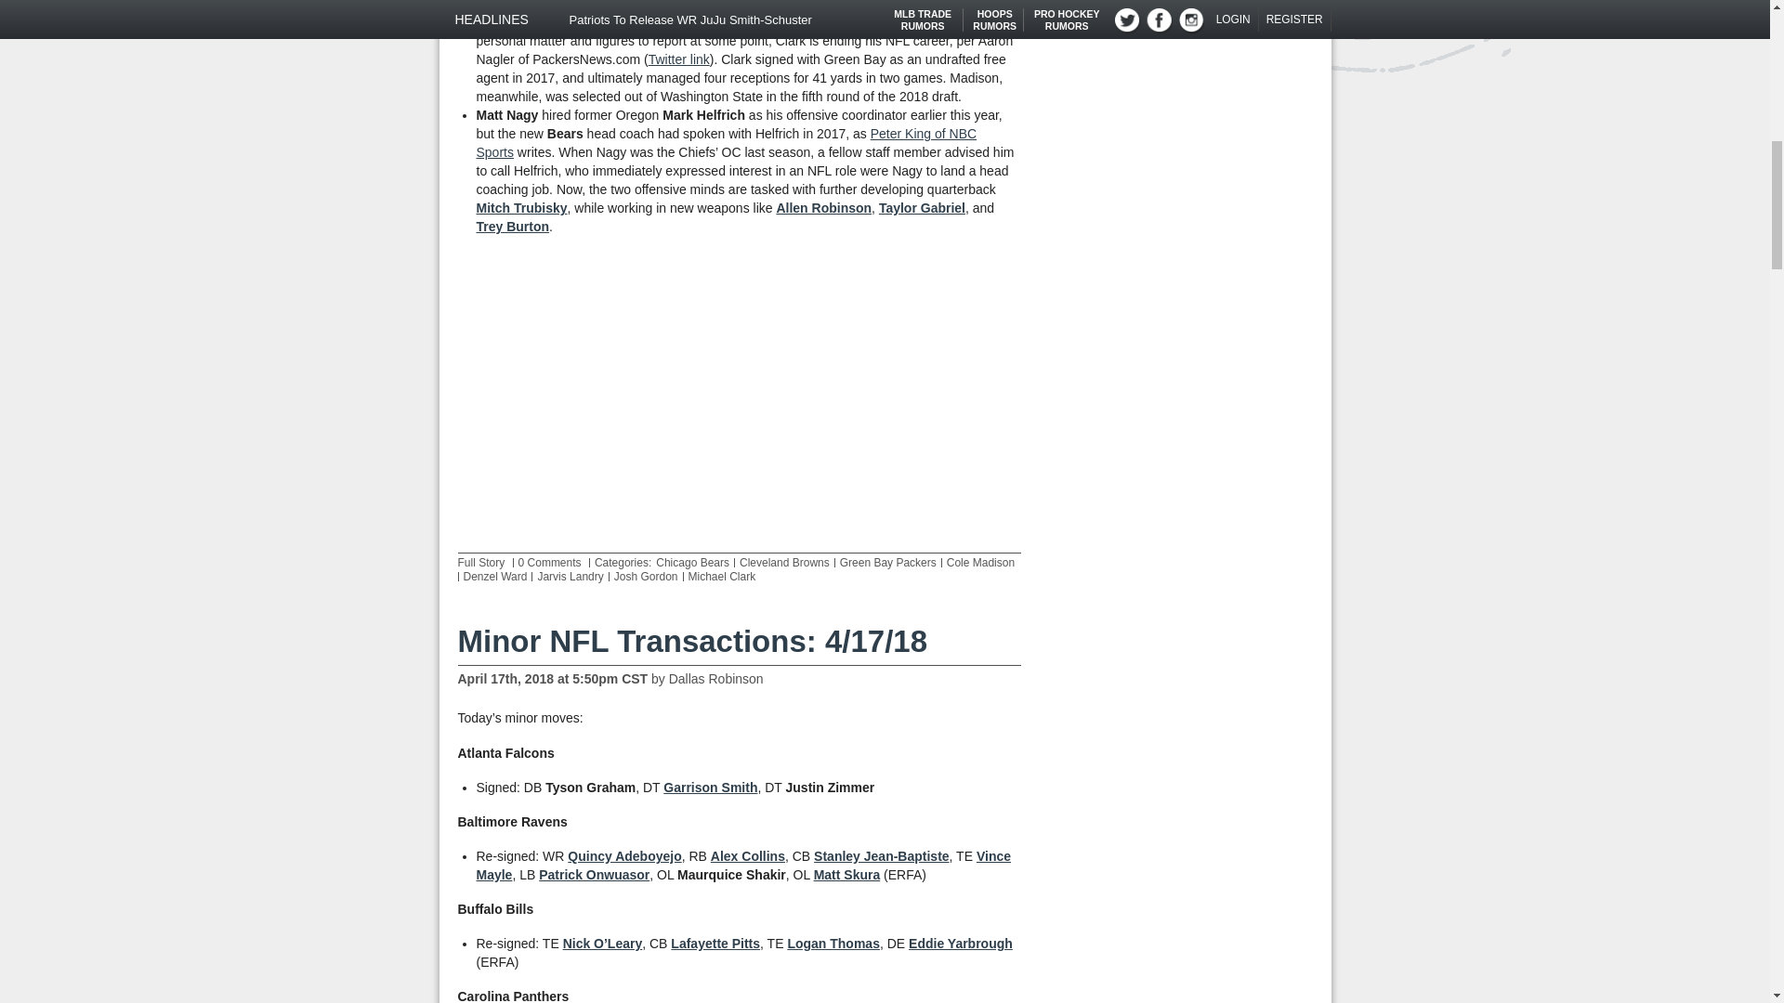 The height and width of the screenshot is (1003, 1784). Describe the element at coordinates (569, 576) in the screenshot. I see `View all posts in Jarvis Landry` at that location.